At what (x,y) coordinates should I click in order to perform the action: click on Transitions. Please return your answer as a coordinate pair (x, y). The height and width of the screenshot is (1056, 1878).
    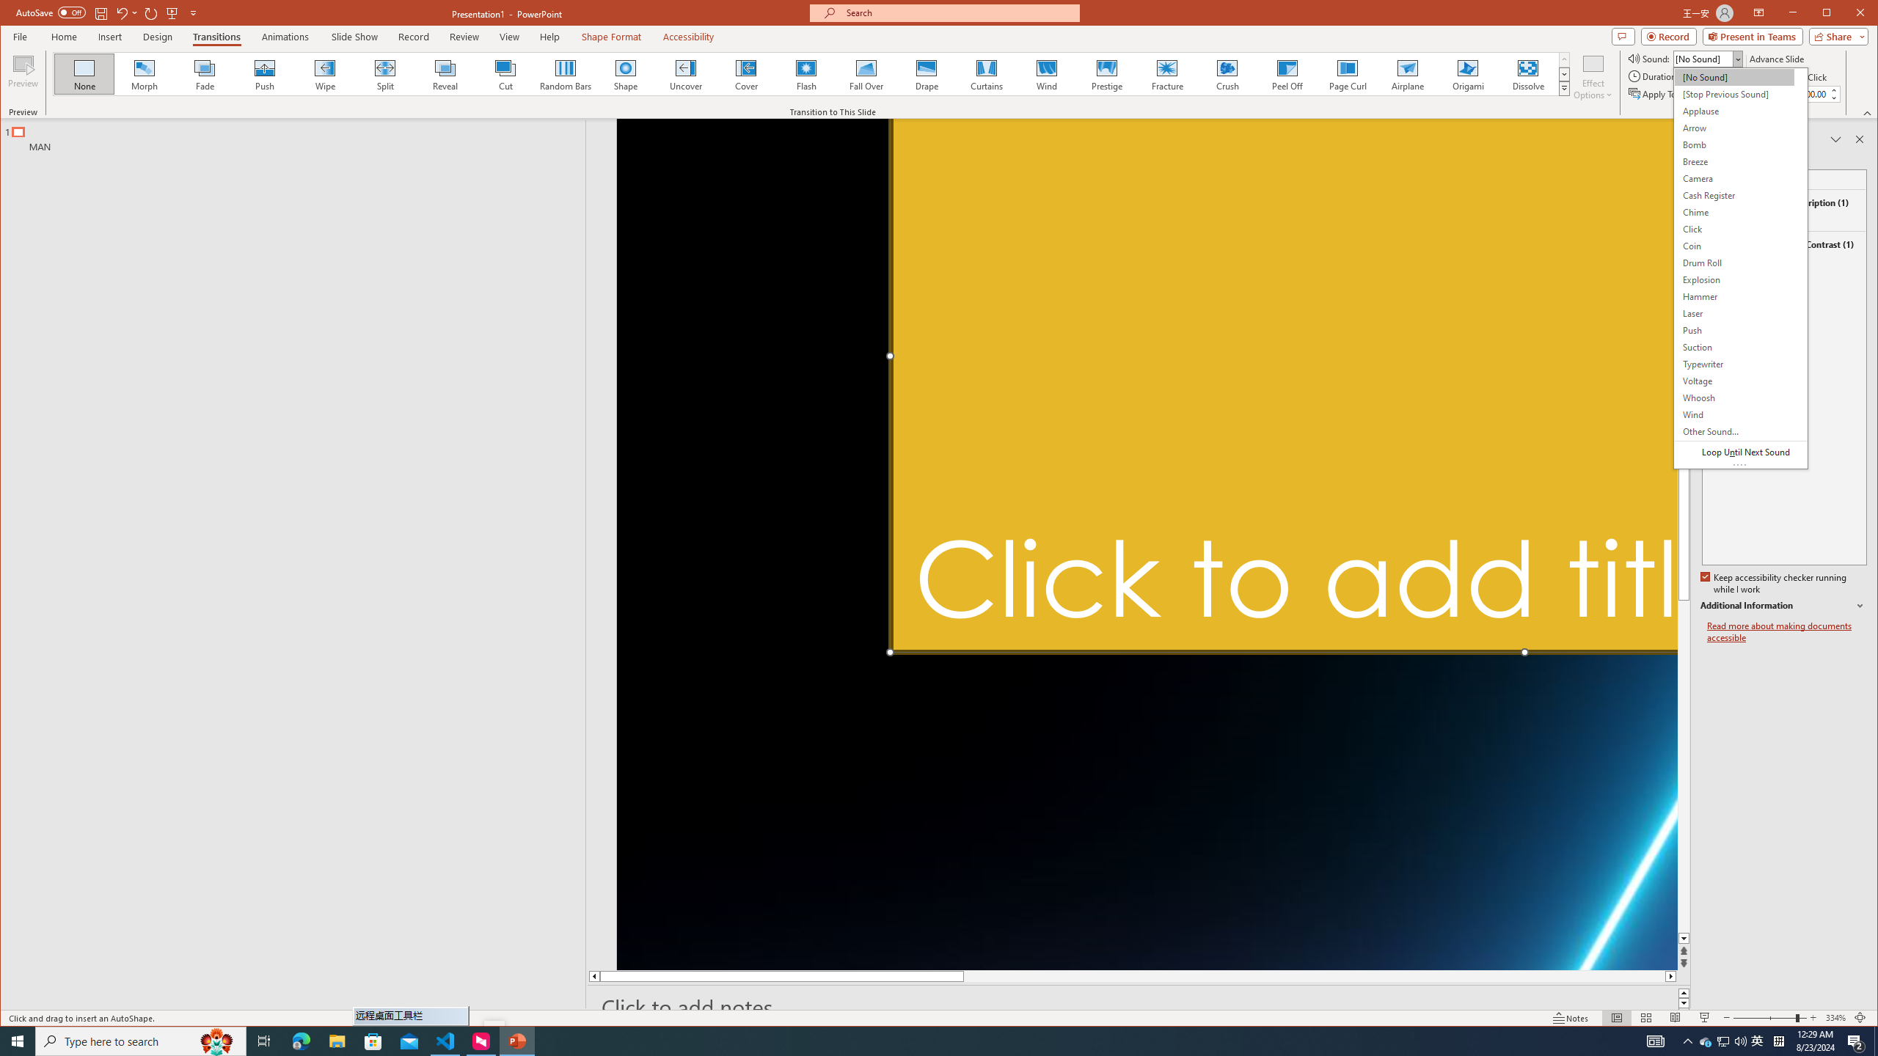
    Looking at the image, I should click on (216, 37).